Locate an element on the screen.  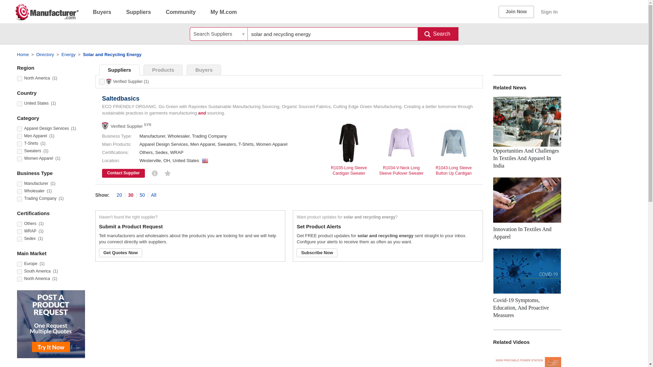
1 is located at coordinates (19, 159).